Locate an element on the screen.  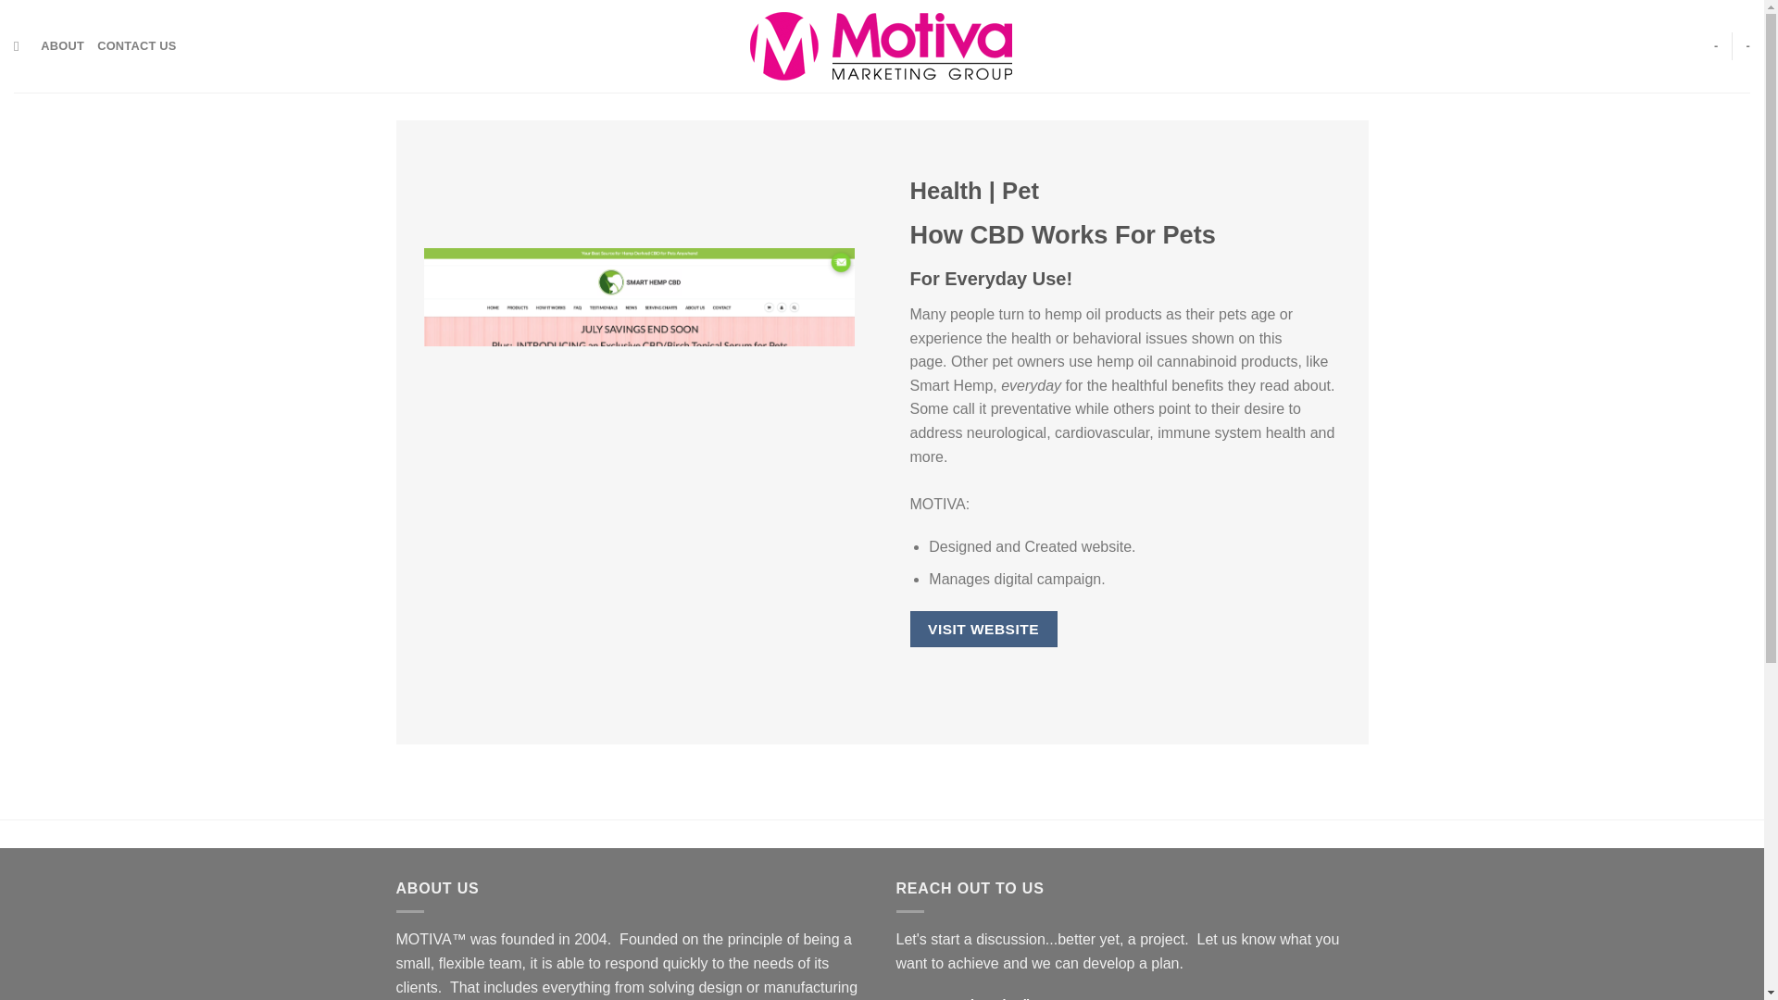
VISIT WEBSITE is located at coordinates (982, 628).